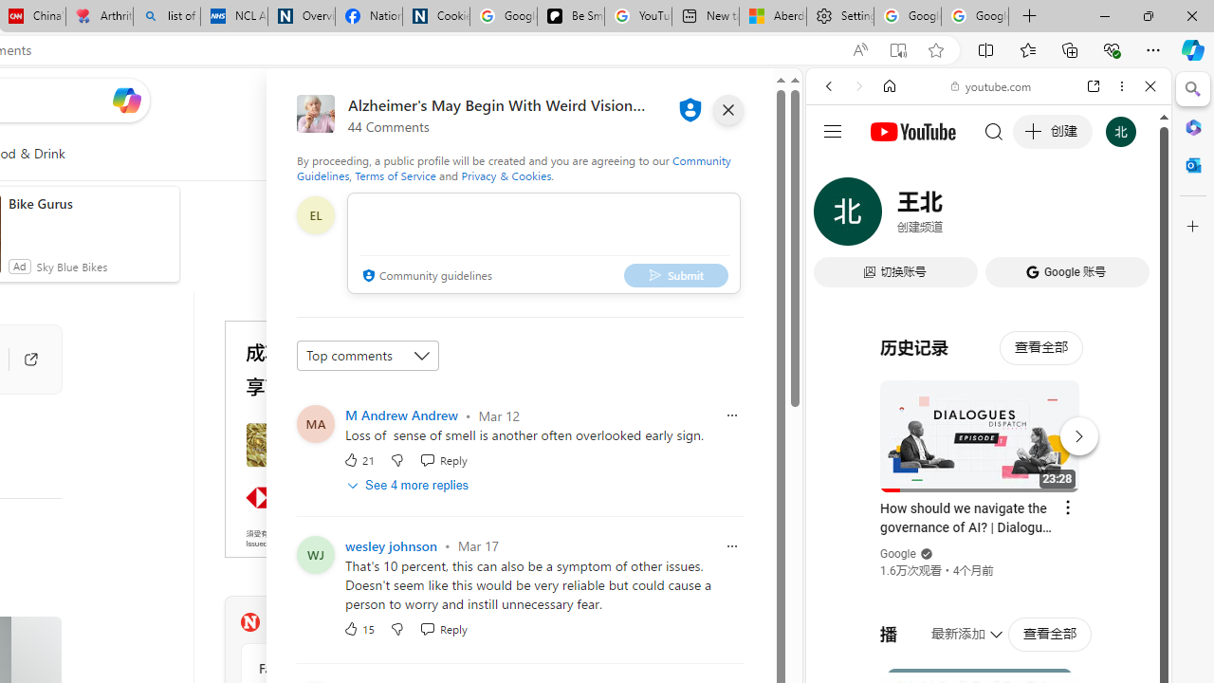 Image resolution: width=1214 pixels, height=683 pixels. Describe the element at coordinates (992, 85) in the screenshot. I see `youtube.com` at that location.